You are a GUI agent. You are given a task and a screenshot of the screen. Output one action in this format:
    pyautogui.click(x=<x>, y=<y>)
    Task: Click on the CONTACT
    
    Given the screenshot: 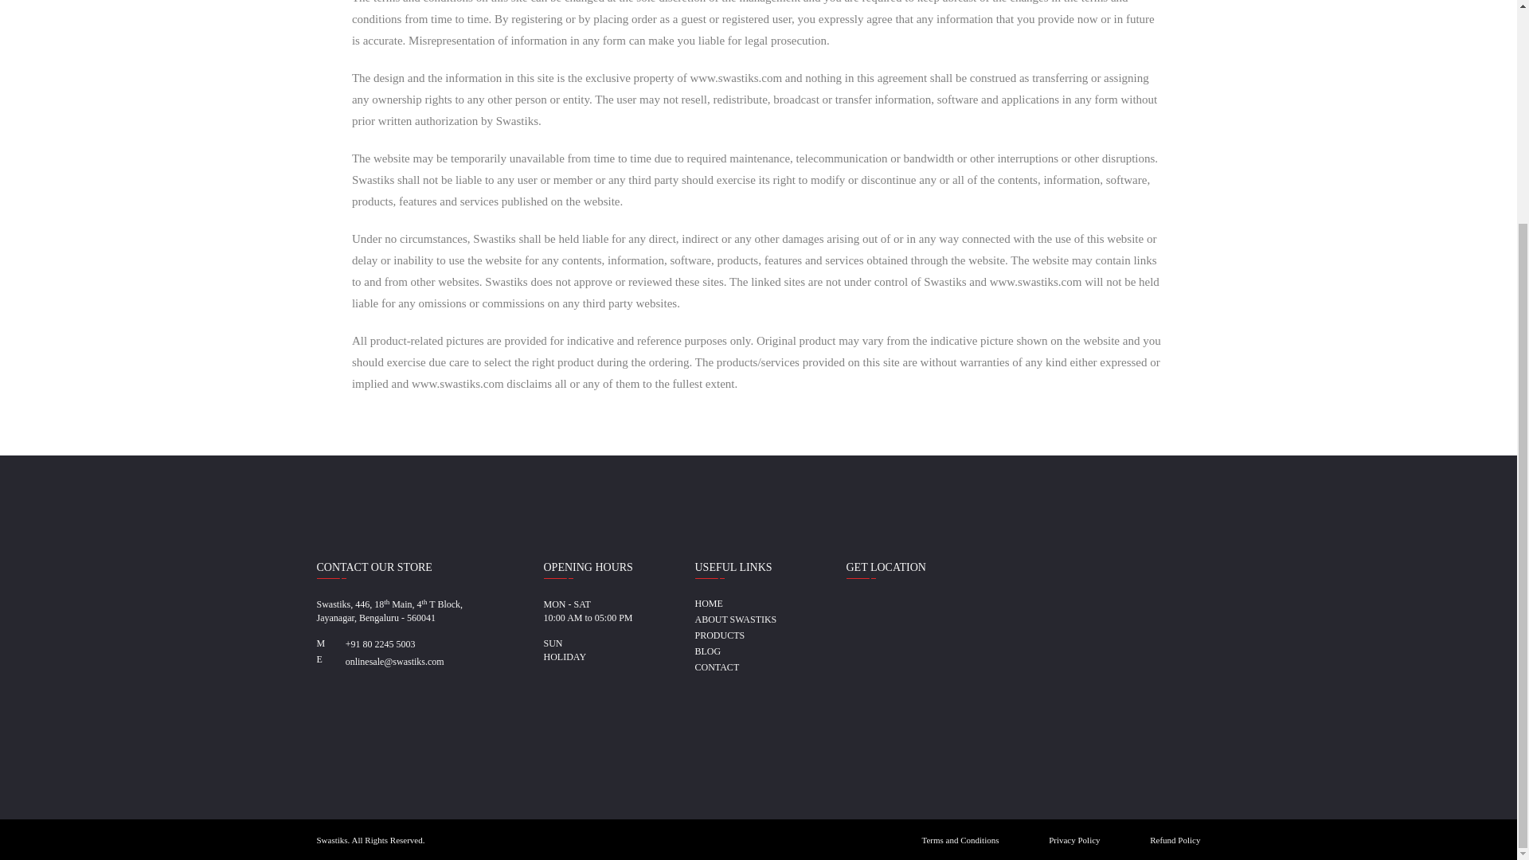 What is the action you would take?
    pyautogui.click(x=716, y=666)
    